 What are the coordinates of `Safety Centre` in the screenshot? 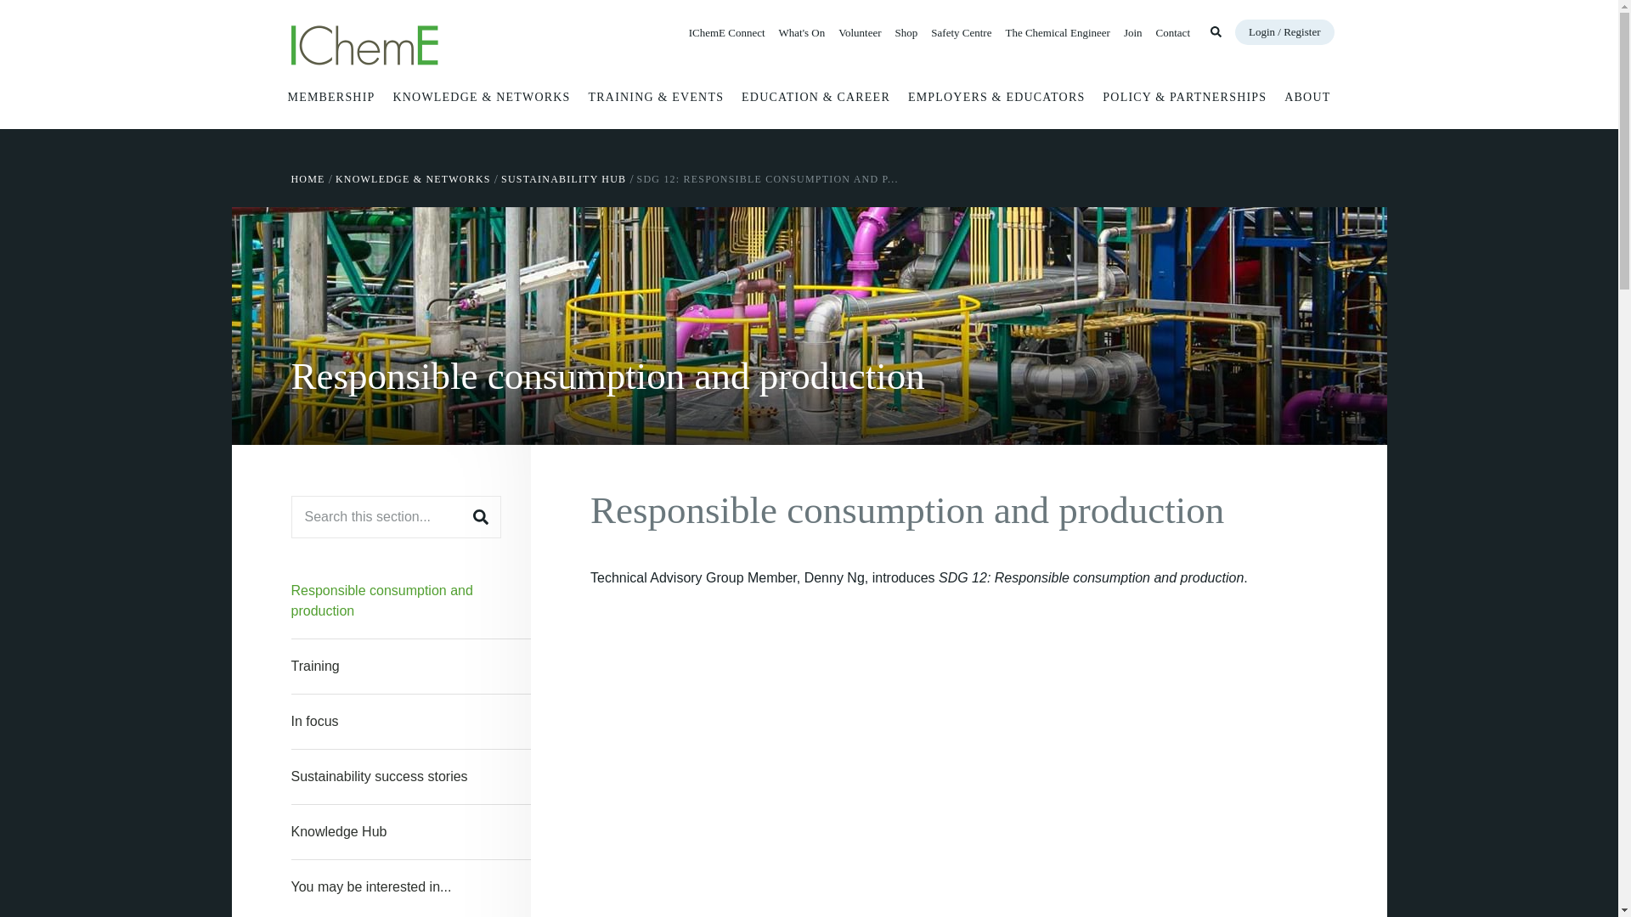 It's located at (962, 32).